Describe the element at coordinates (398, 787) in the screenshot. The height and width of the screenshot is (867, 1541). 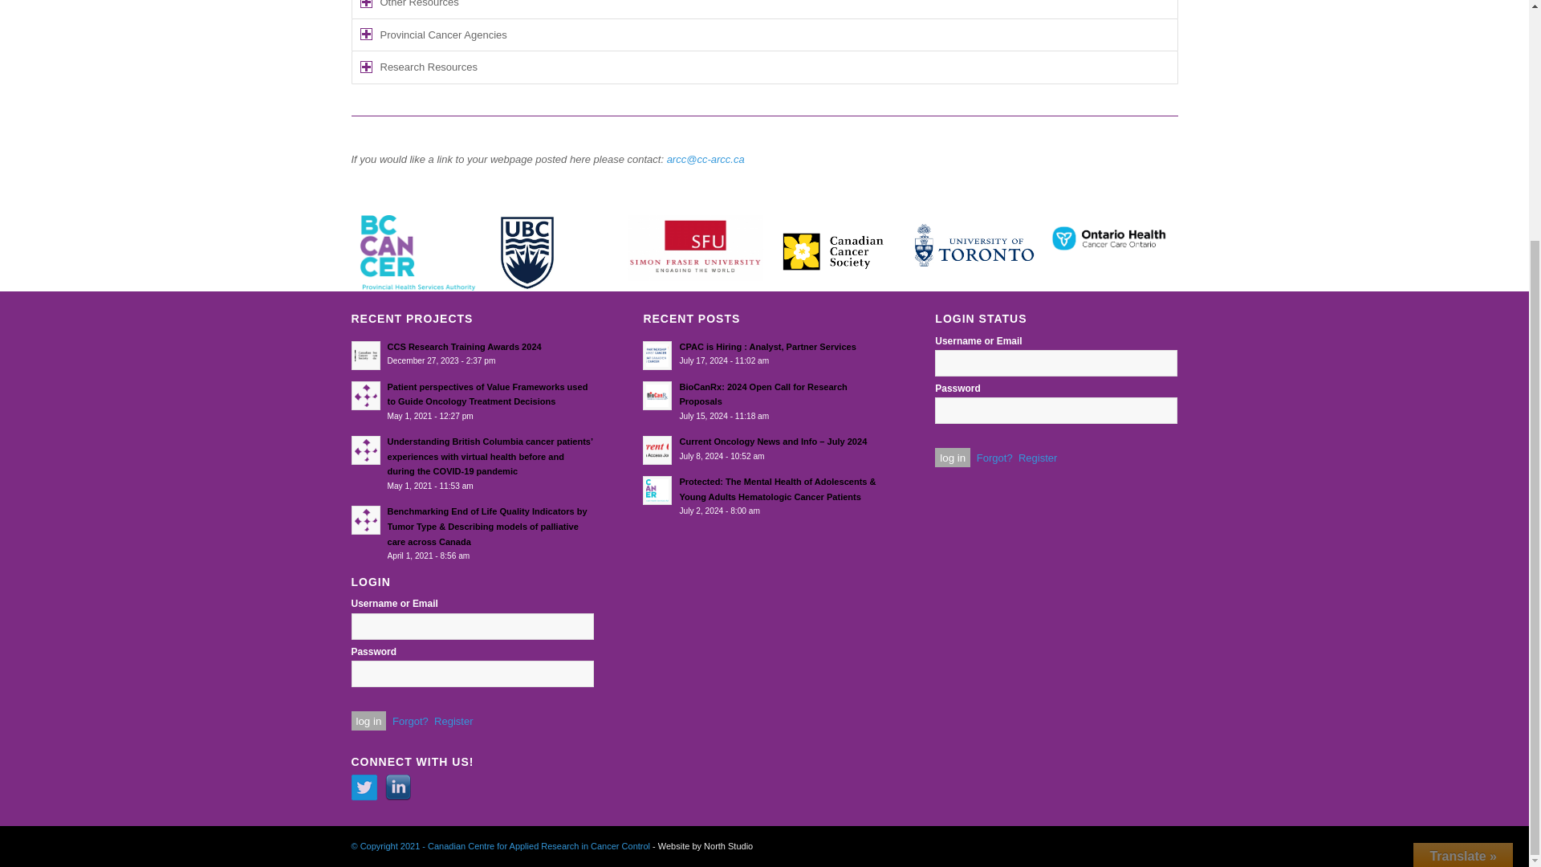
I see `Follow Us on LinkedIn` at that location.